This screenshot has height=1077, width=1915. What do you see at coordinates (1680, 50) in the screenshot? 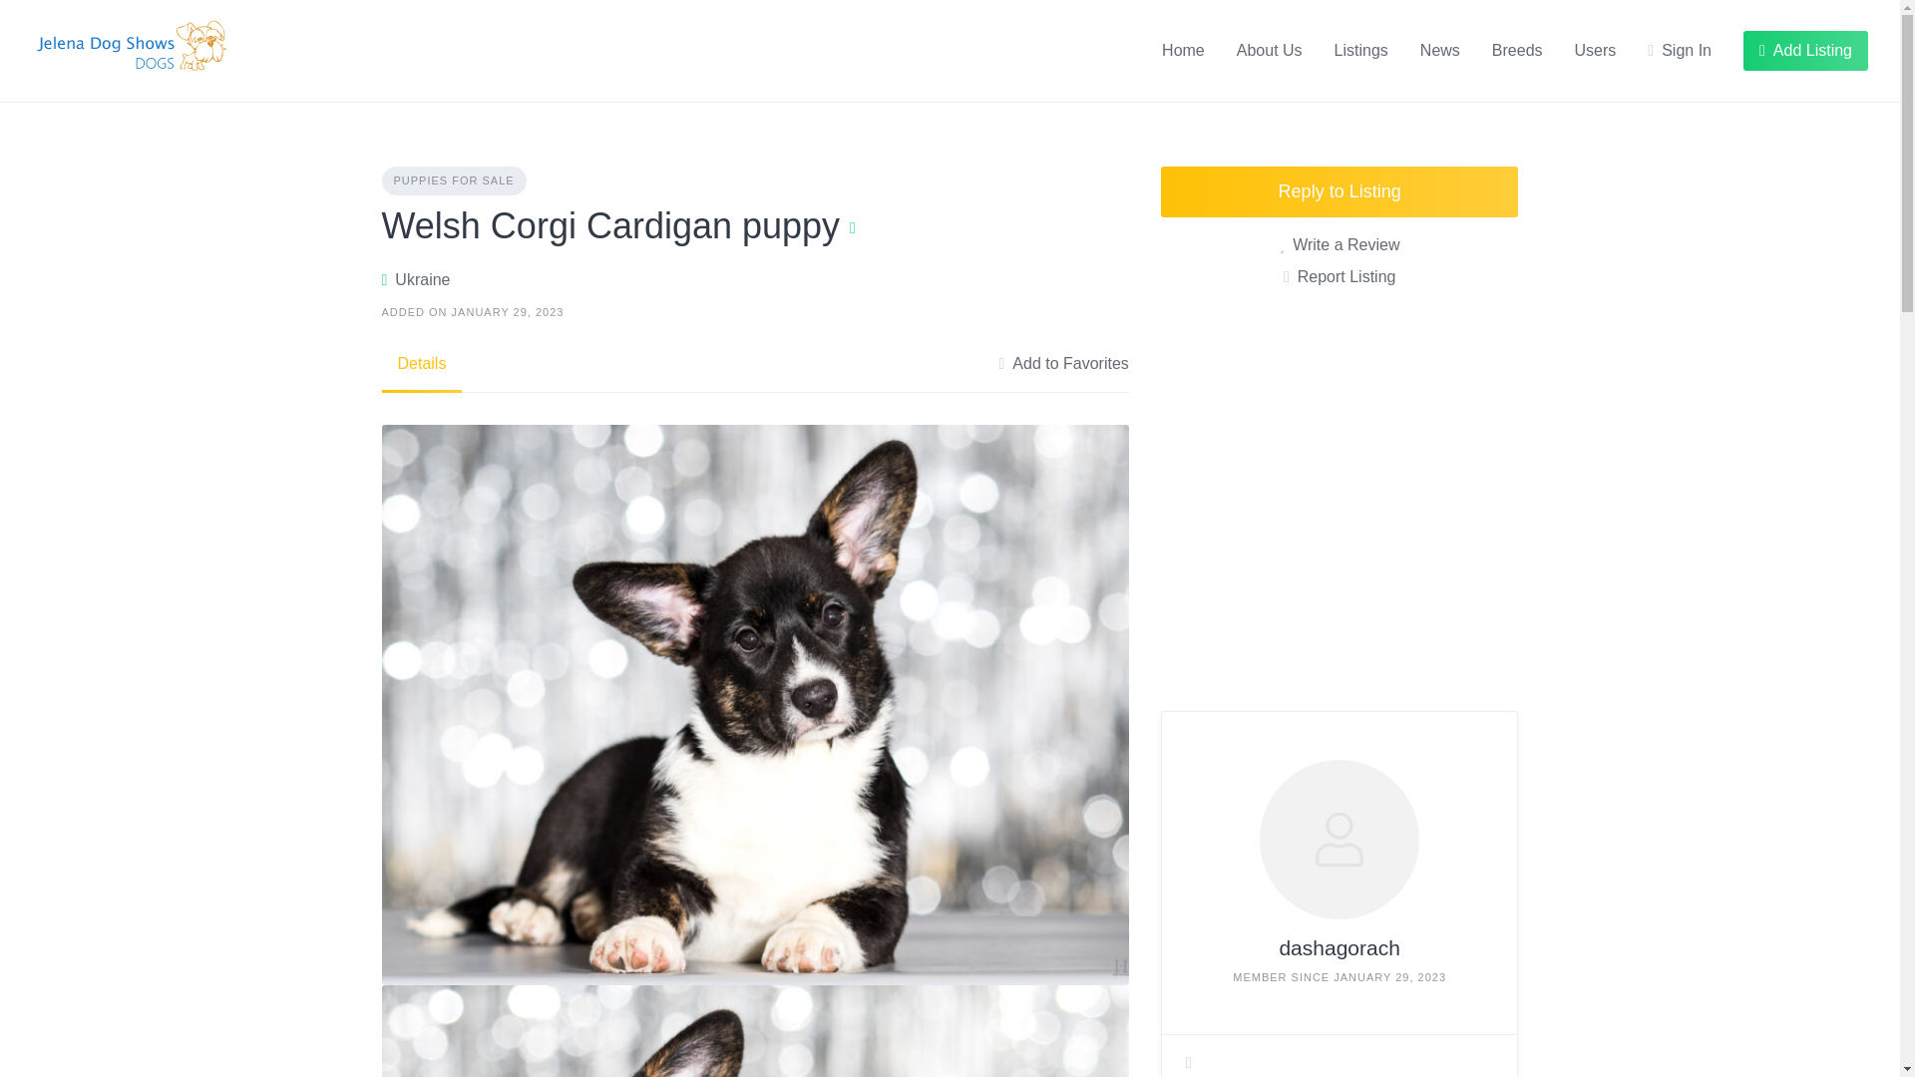
I see `Sign In` at bounding box center [1680, 50].